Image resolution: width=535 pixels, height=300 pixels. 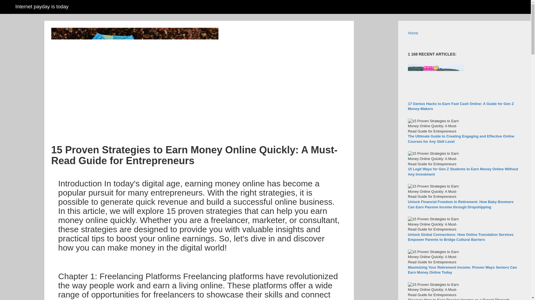 I want to click on Home, so click(x=413, y=33).